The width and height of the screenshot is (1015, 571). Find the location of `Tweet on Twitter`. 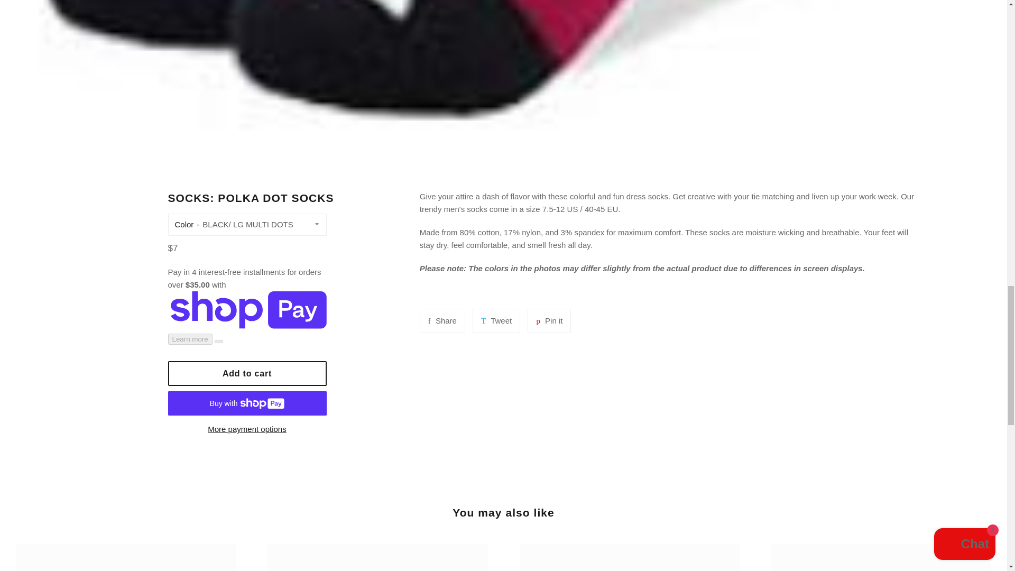

Tweet on Twitter is located at coordinates (247, 373).